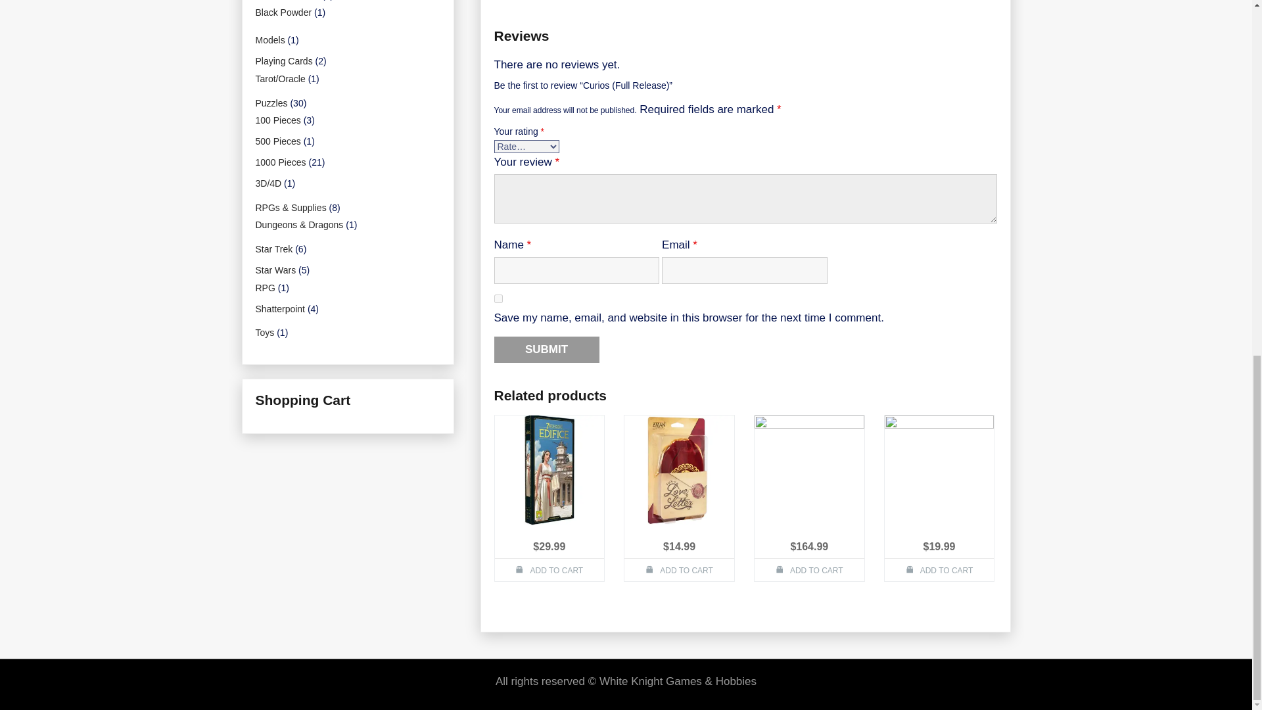 This screenshot has width=1262, height=710. Describe the element at coordinates (498, 298) in the screenshot. I see `yes` at that location.